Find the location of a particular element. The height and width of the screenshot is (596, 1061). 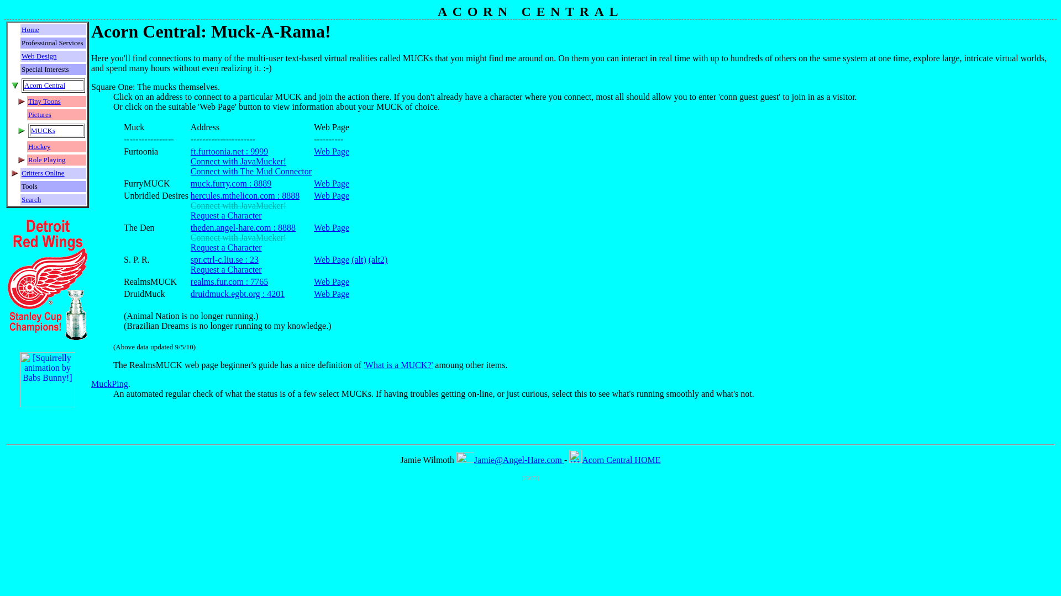

ft.furtoonia.net : 9999 is located at coordinates (229, 151).